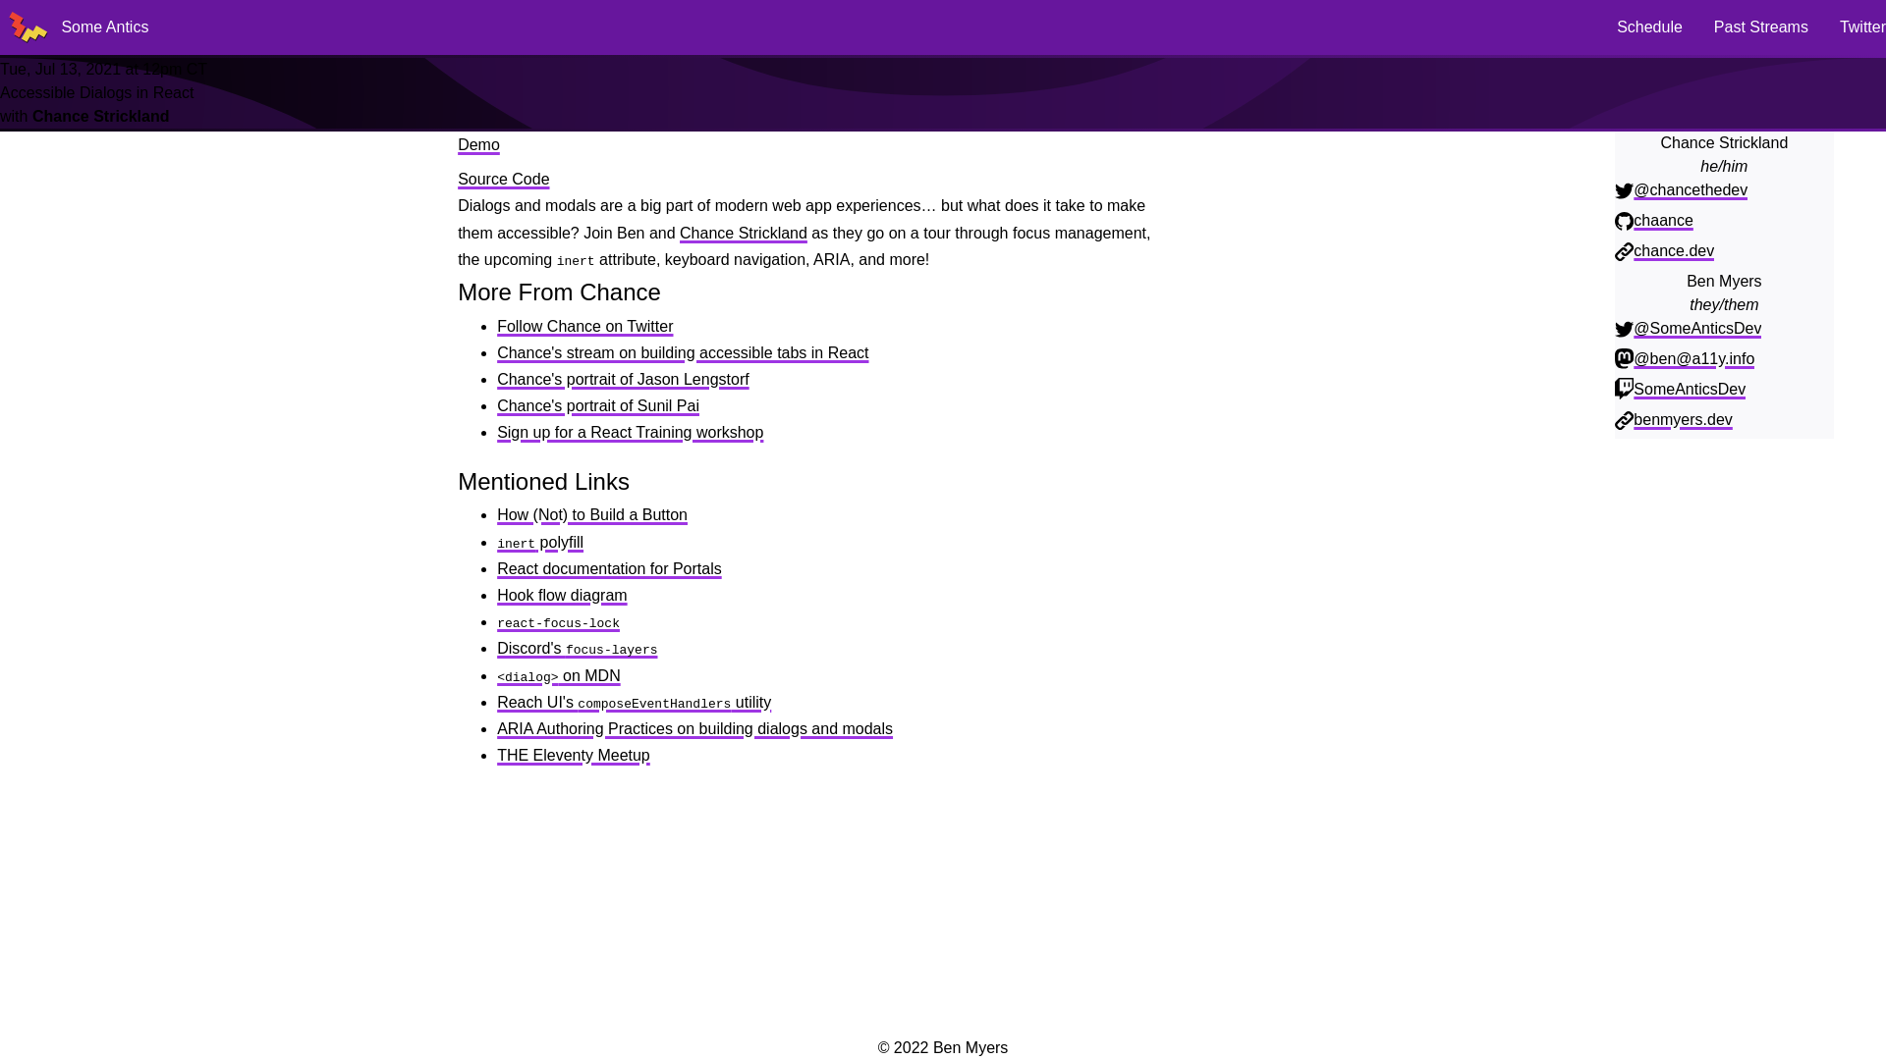  What do you see at coordinates (1690, 389) in the screenshot?
I see `SomeAnticsDev` at bounding box center [1690, 389].